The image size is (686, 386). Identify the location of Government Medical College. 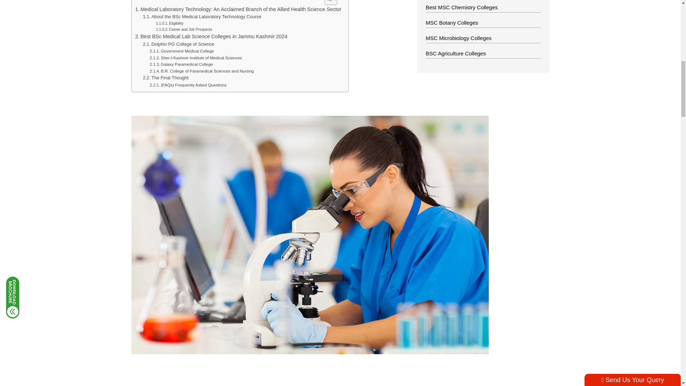
(182, 51).